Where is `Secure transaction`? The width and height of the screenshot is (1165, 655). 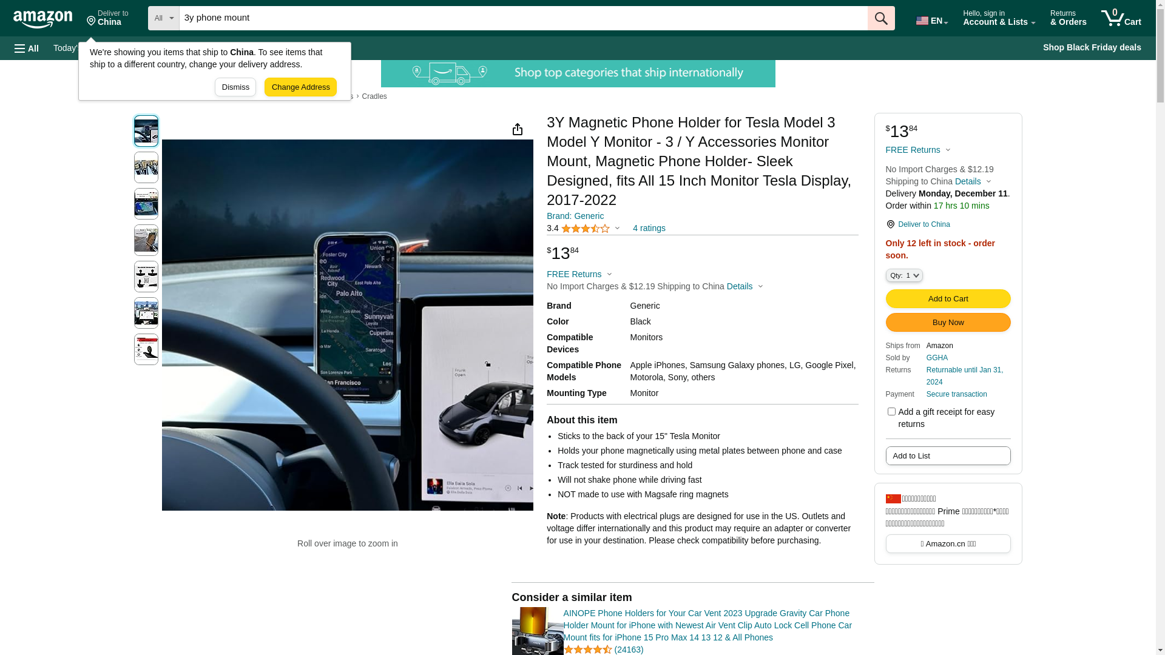 Secure transaction is located at coordinates (957, 394).